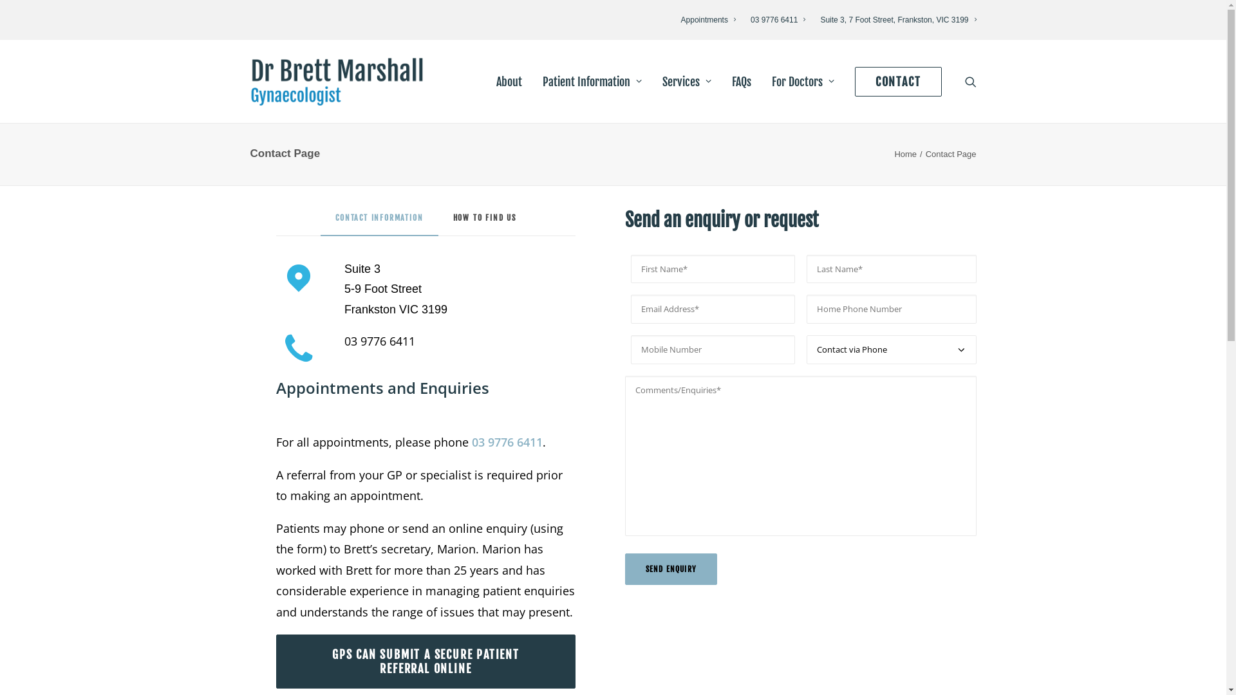 This screenshot has height=695, width=1236. Describe the element at coordinates (687, 81) in the screenshot. I see `Services` at that location.